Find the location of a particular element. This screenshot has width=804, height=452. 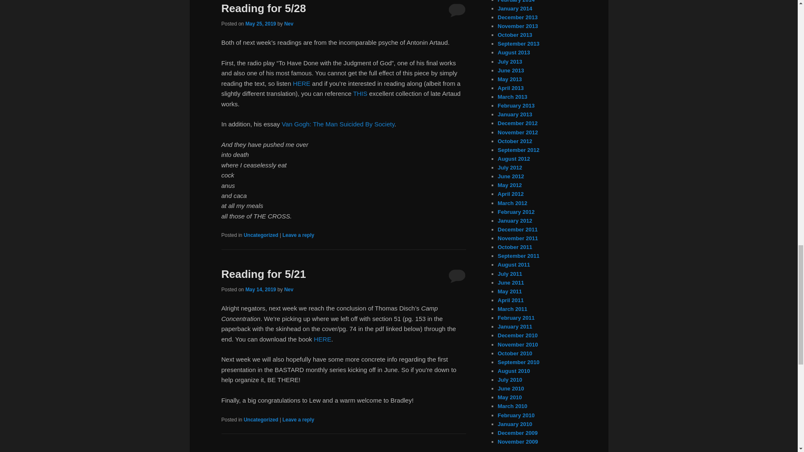

Nev is located at coordinates (289, 289).